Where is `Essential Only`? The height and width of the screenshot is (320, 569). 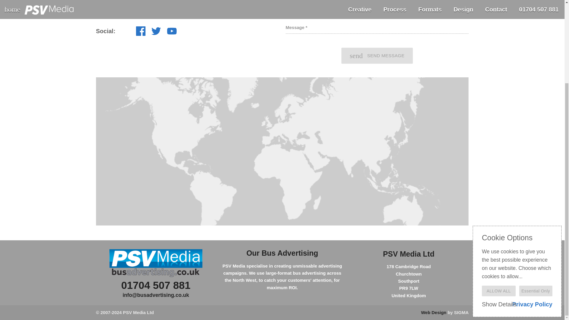
Essential Only is located at coordinates (536, 182).